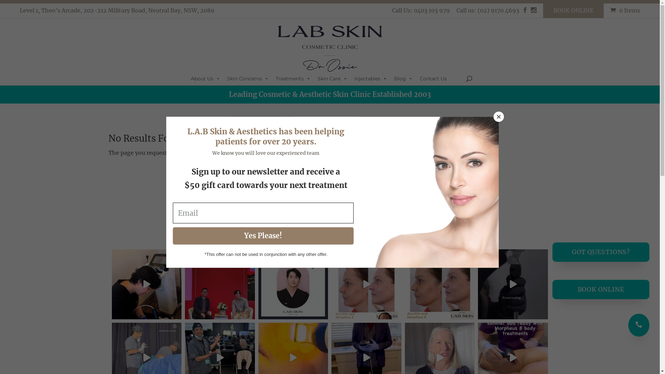 The width and height of the screenshot is (665, 374). I want to click on Treatments, so click(293, 79).